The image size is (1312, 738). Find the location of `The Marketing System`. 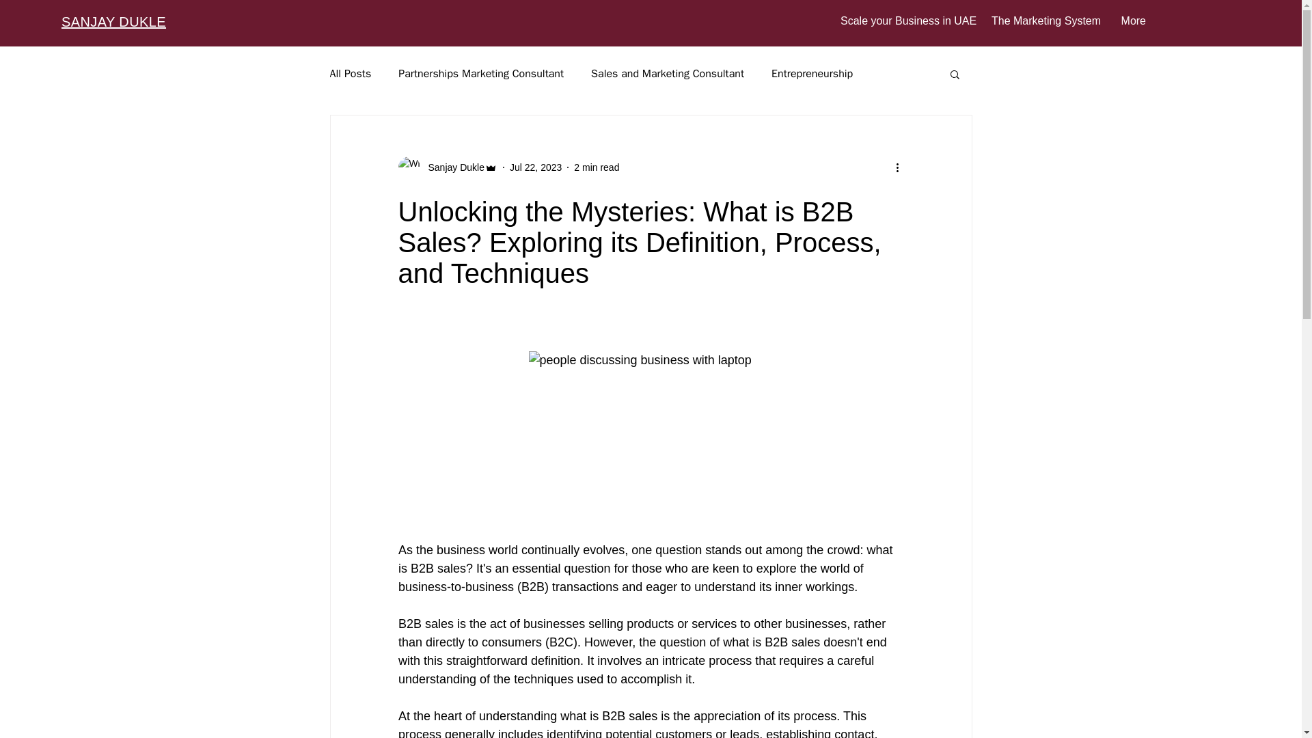

The Marketing System is located at coordinates (1045, 21).